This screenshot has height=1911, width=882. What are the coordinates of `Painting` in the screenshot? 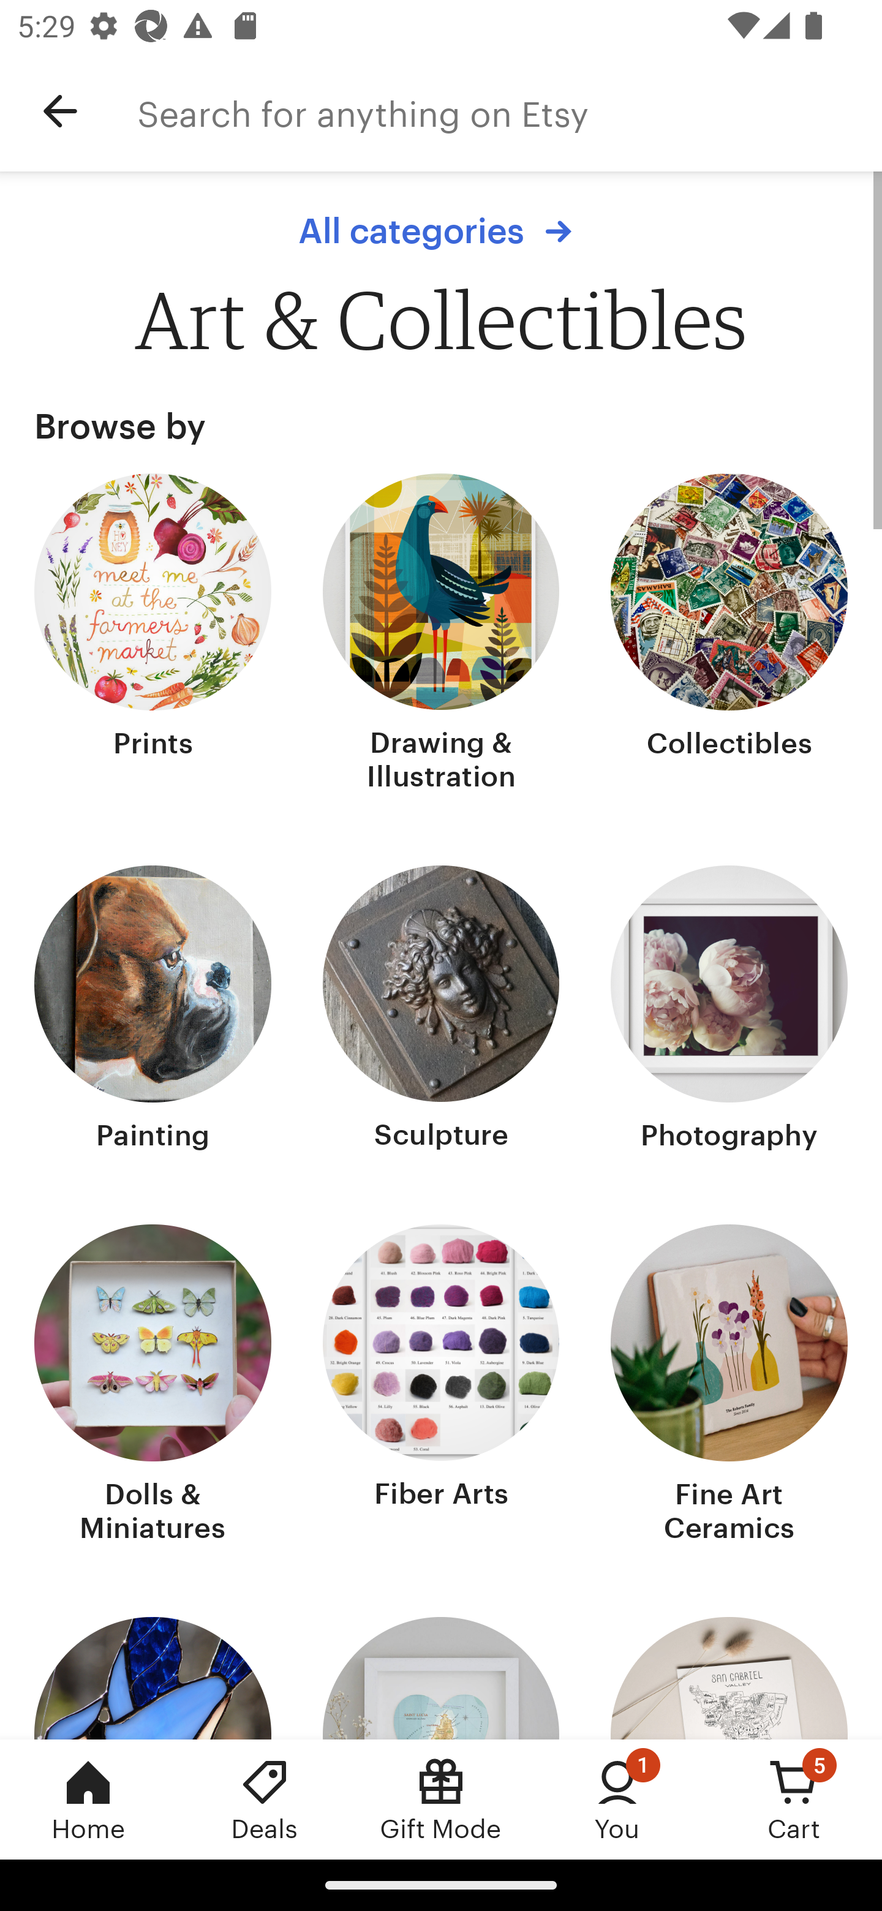 It's located at (153, 1011).